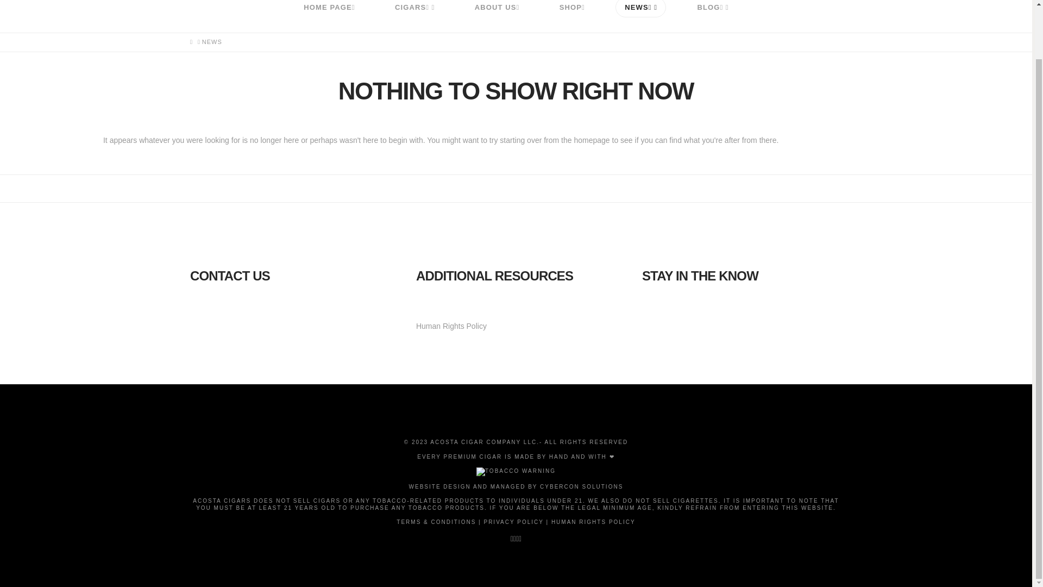  What do you see at coordinates (451, 326) in the screenshot?
I see `Human Rights Policy` at bounding box center [451, 326].